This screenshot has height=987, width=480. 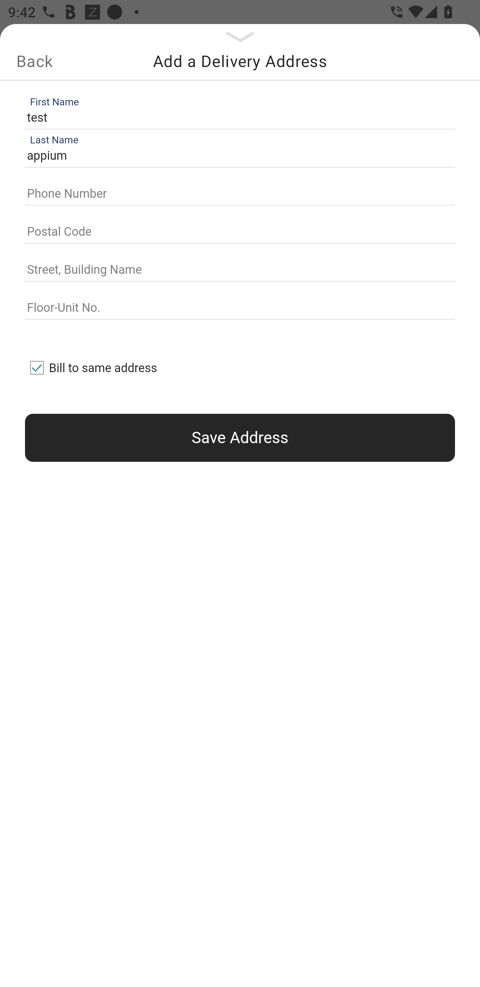 What do you see at coordinates (34, 61) in the screenshot?
I see `Back` at bounding box center [34, 61].